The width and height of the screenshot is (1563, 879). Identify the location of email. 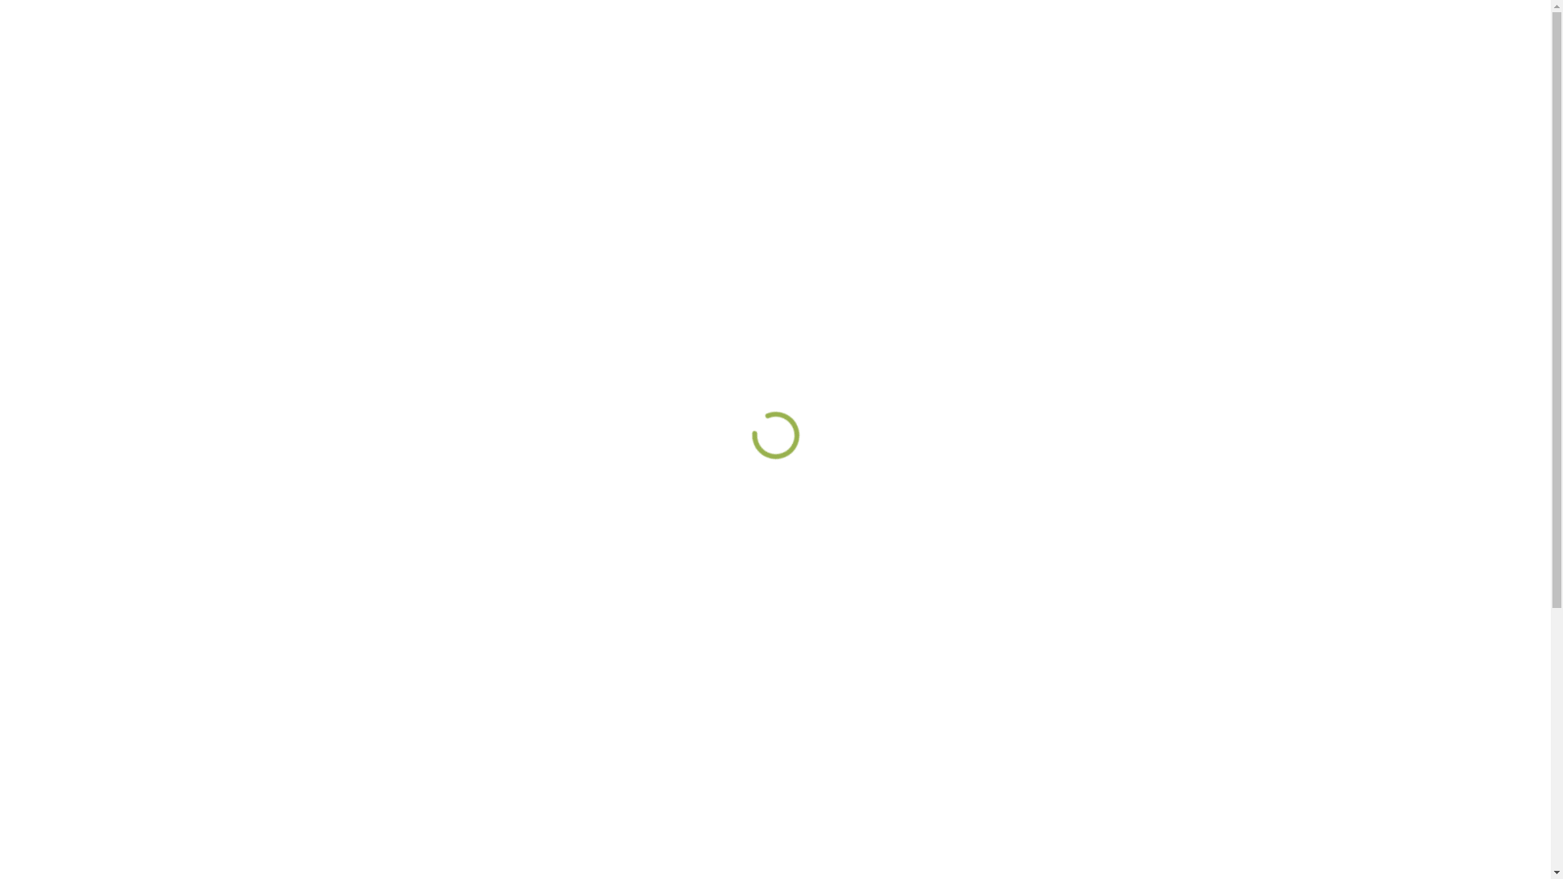
(1491, 852).